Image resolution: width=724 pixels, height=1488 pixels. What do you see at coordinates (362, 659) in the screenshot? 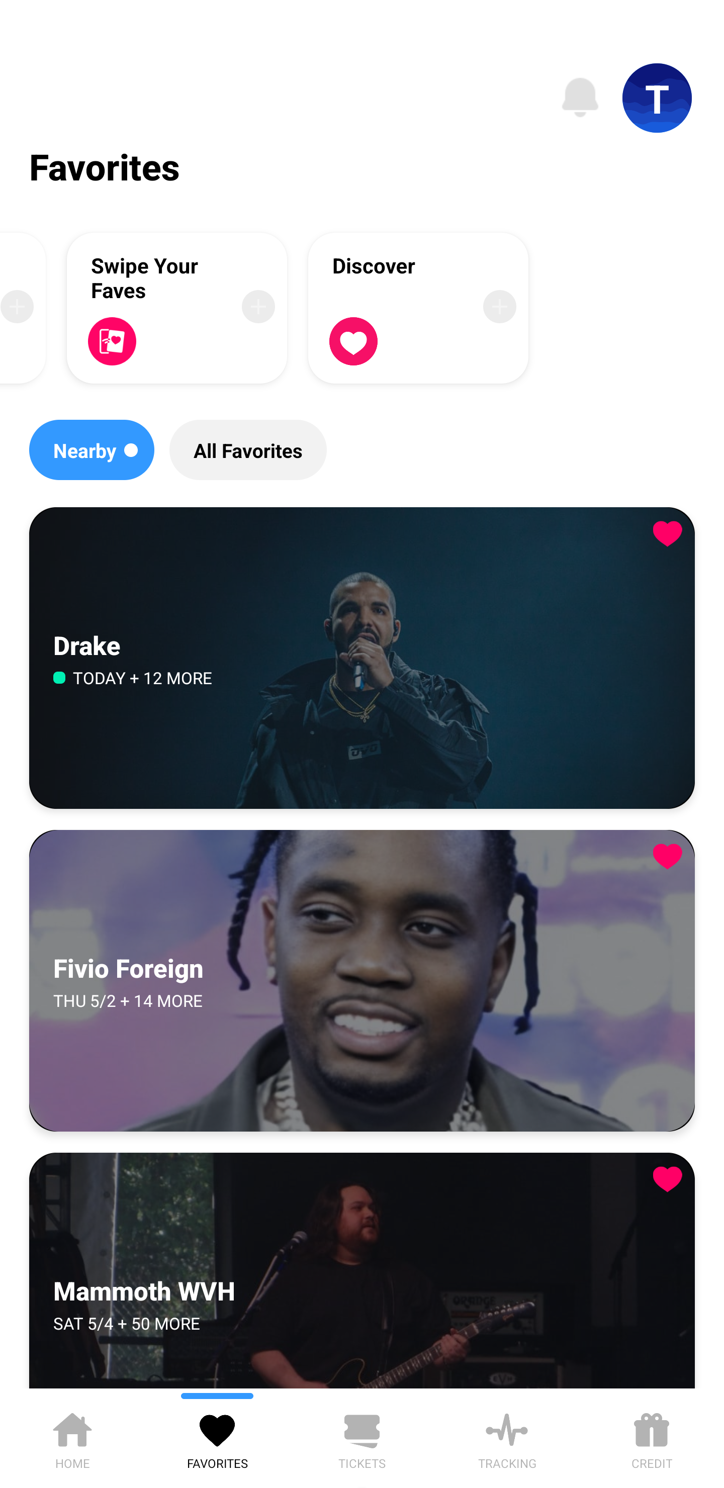
I see `Drake, TODAY + 12 MORE  Drake TODAY + 12 MORE ` at bounding box center [362, 659].